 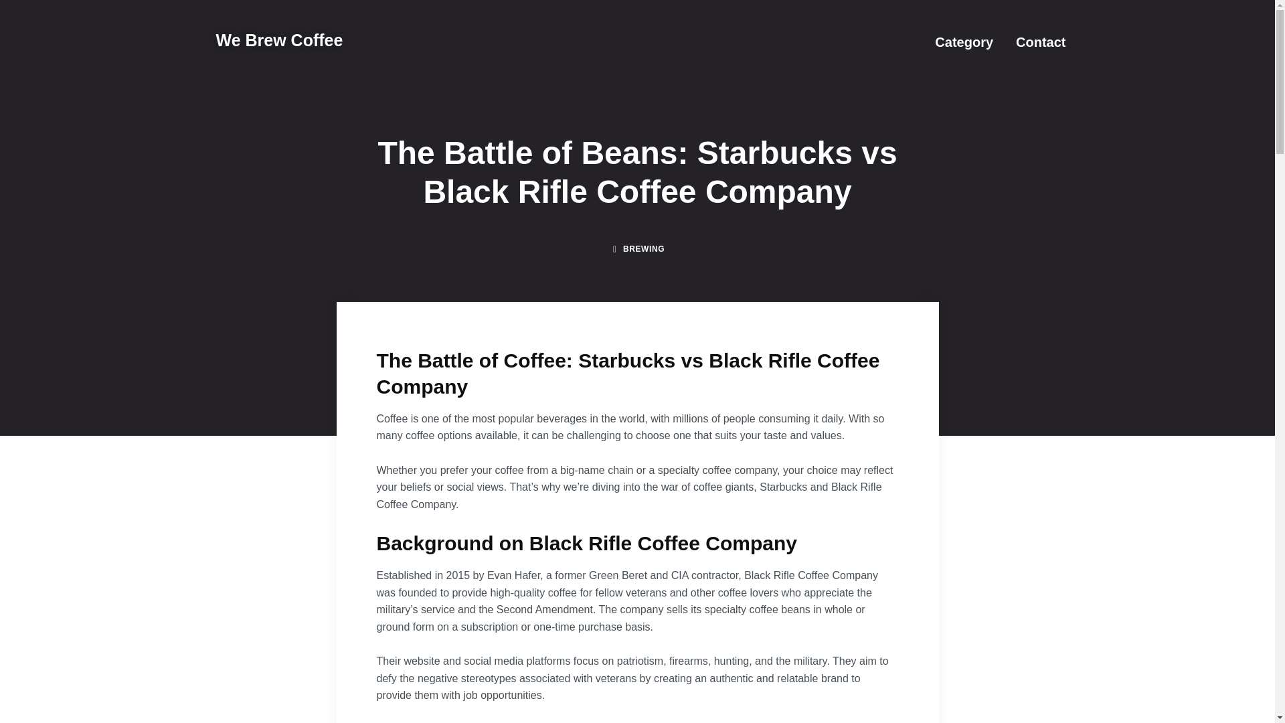 I want to click on BREWING, so click(x=644, y=249).